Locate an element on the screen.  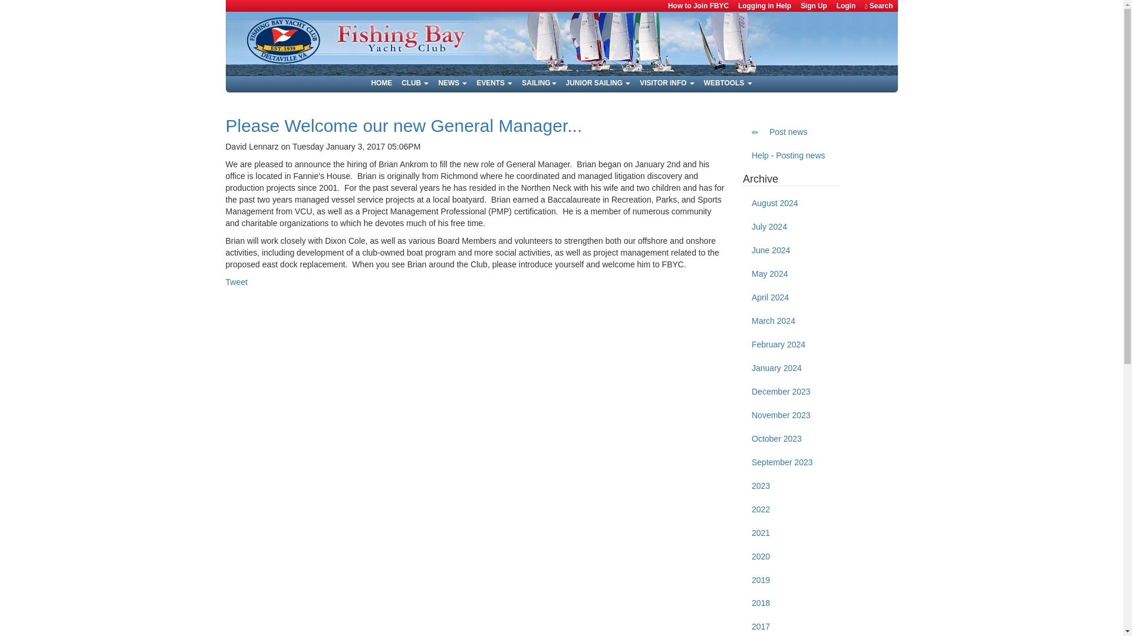
Login is located at coordinates (846, 6).